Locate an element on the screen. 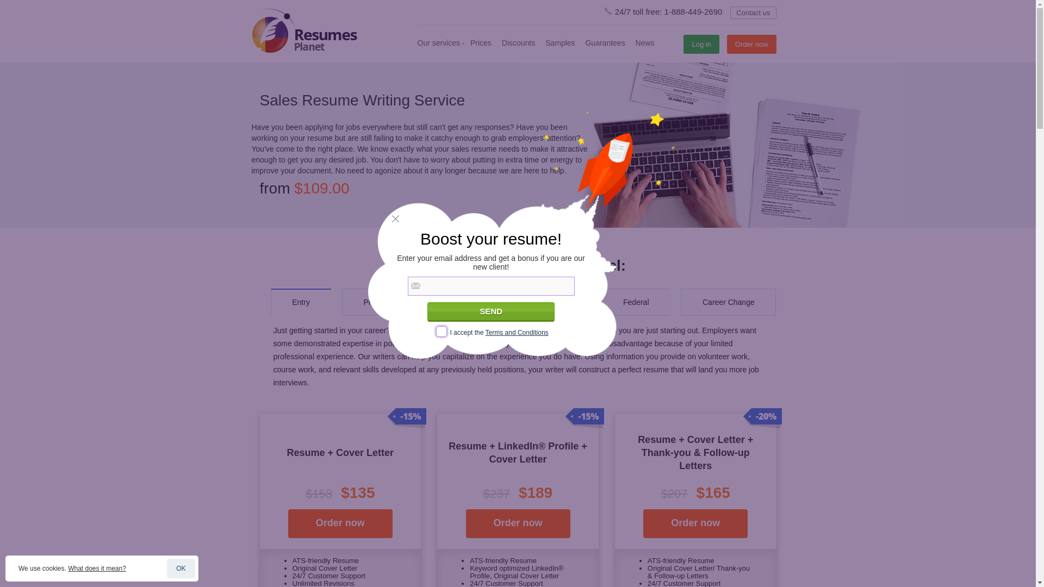  Samples is located at coordinates (560, 43).